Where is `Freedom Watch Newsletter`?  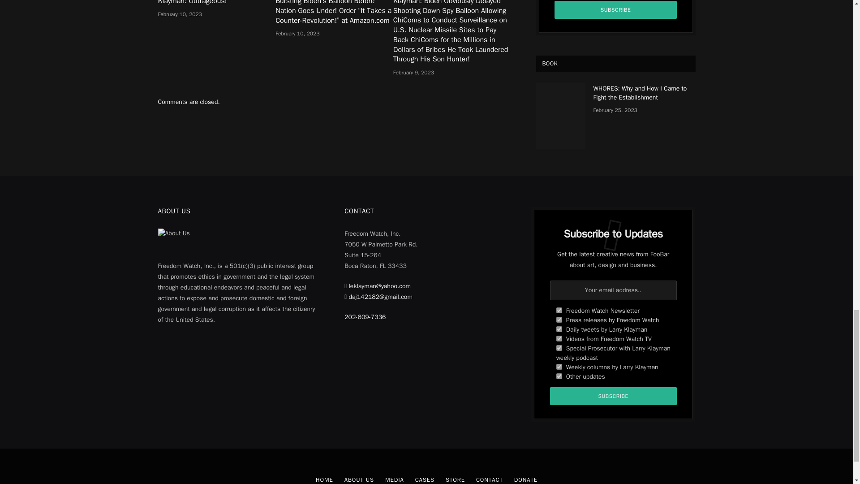 Freedom Watch Newsletter is located at coordinates (559, 310).